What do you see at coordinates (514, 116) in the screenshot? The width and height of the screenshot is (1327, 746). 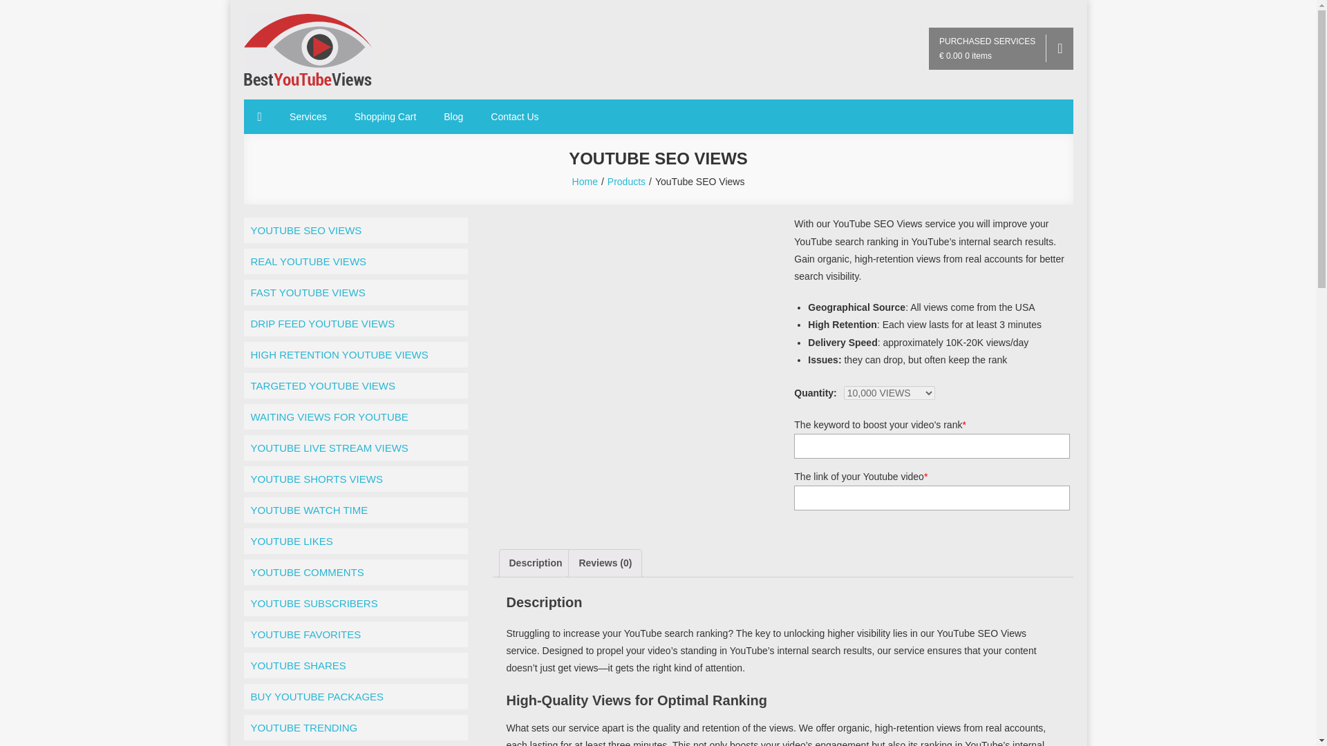 I see `Contact Us` at bounding box center [514, 116].